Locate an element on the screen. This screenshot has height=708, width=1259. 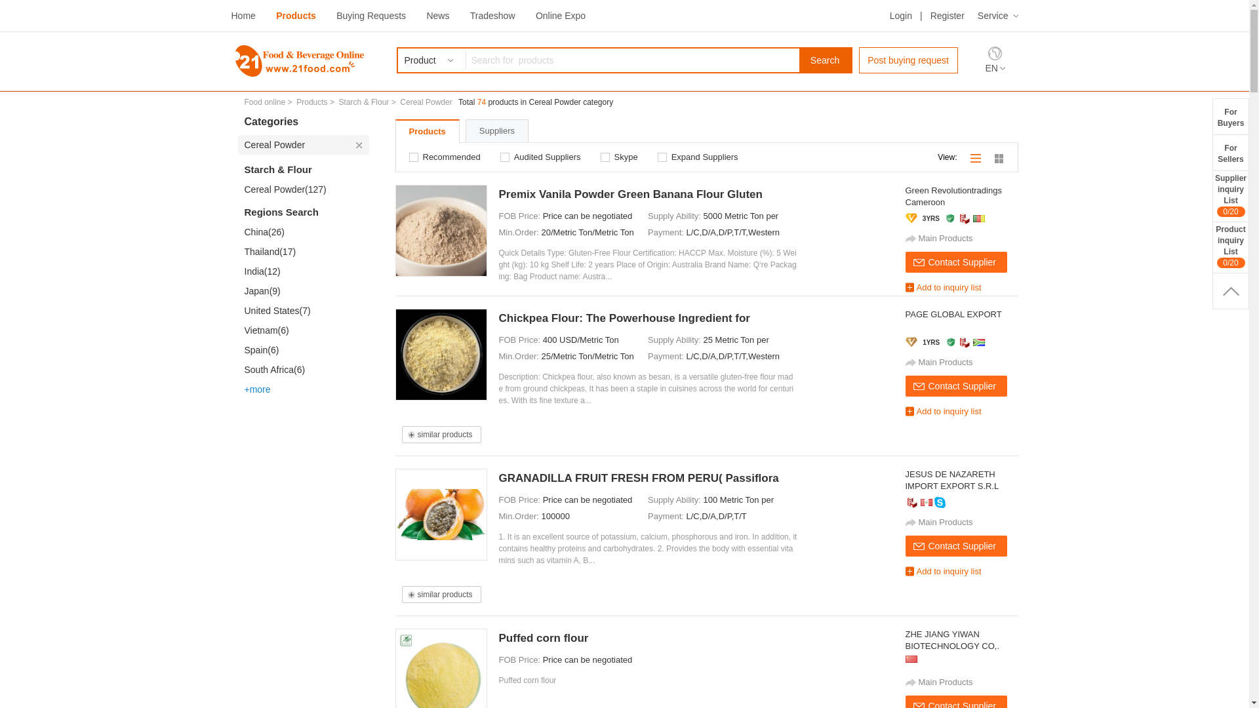
Main Products is located at coordinates (961, 682).